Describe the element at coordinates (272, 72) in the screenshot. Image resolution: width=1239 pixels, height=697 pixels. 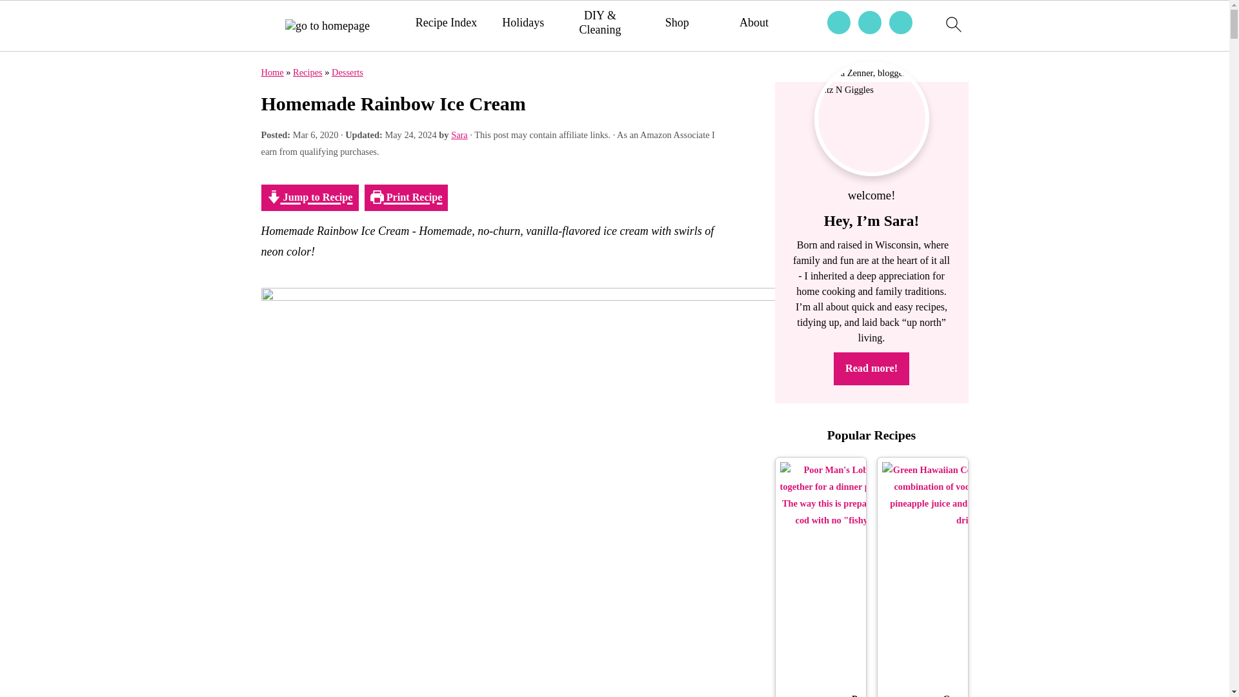
I see `Home` at that location.